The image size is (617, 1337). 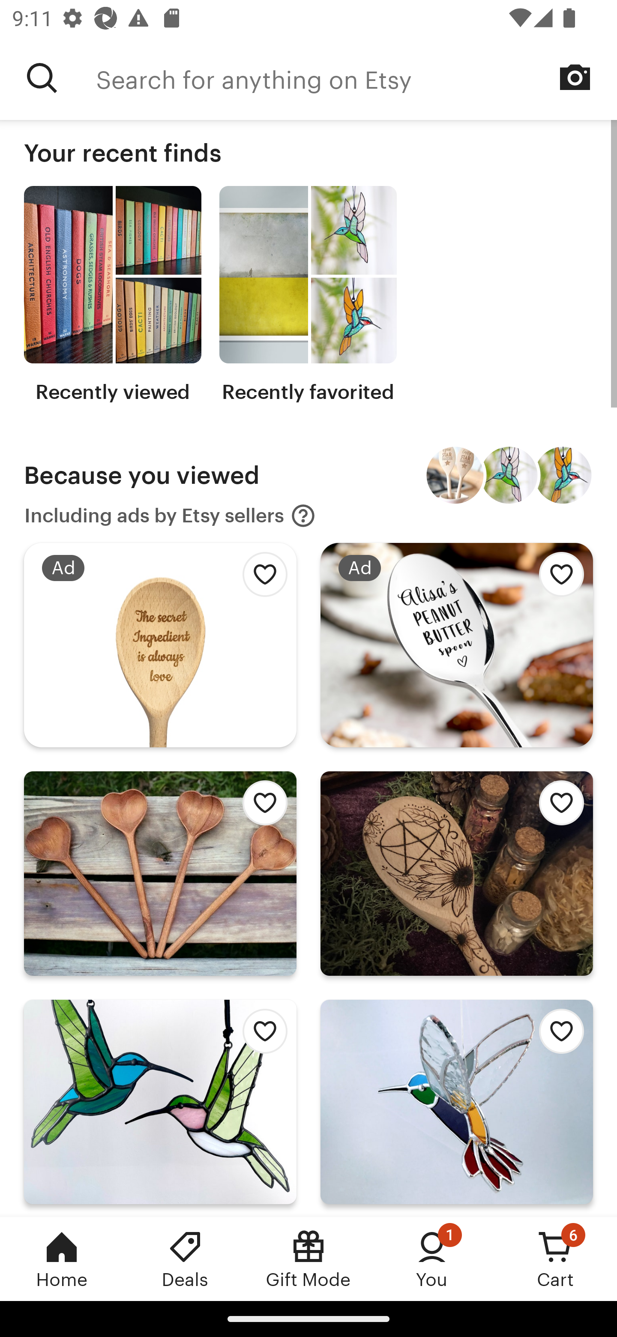 What do you see at coordinates (555, 1259) in the screenshot?
I see `Cart, 6 new notifications Cart` at bounding box center [555, 1259].